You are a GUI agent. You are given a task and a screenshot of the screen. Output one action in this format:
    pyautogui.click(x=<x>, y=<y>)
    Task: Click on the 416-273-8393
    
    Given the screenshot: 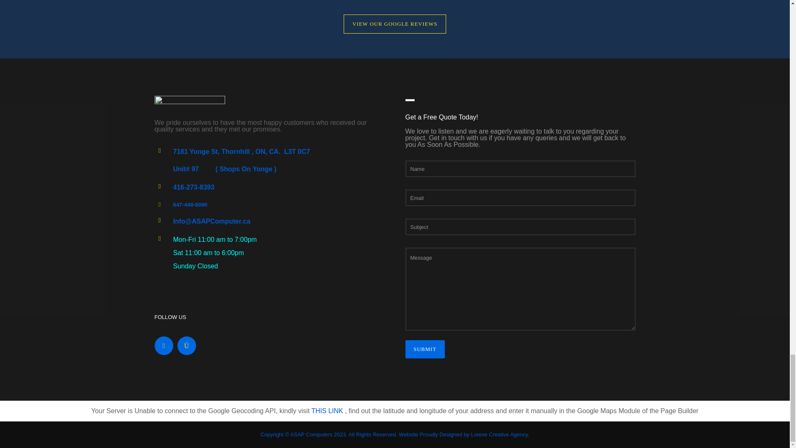 What is the action you would take?
    pyautogui.click(x=194, y=187)
    